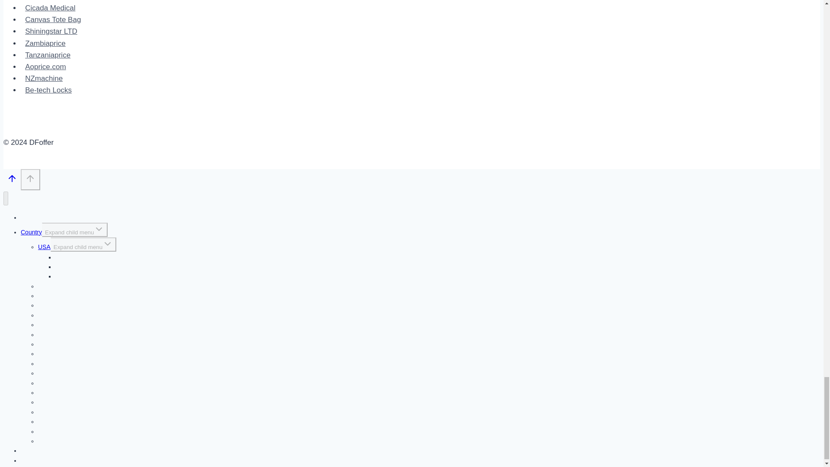 The width and height of the screenshot is (830, 467). What do you see at coordinates (53, 19) in the screenshot?
I see `Canvas Tote Bag` at bounding box center [53, 19].